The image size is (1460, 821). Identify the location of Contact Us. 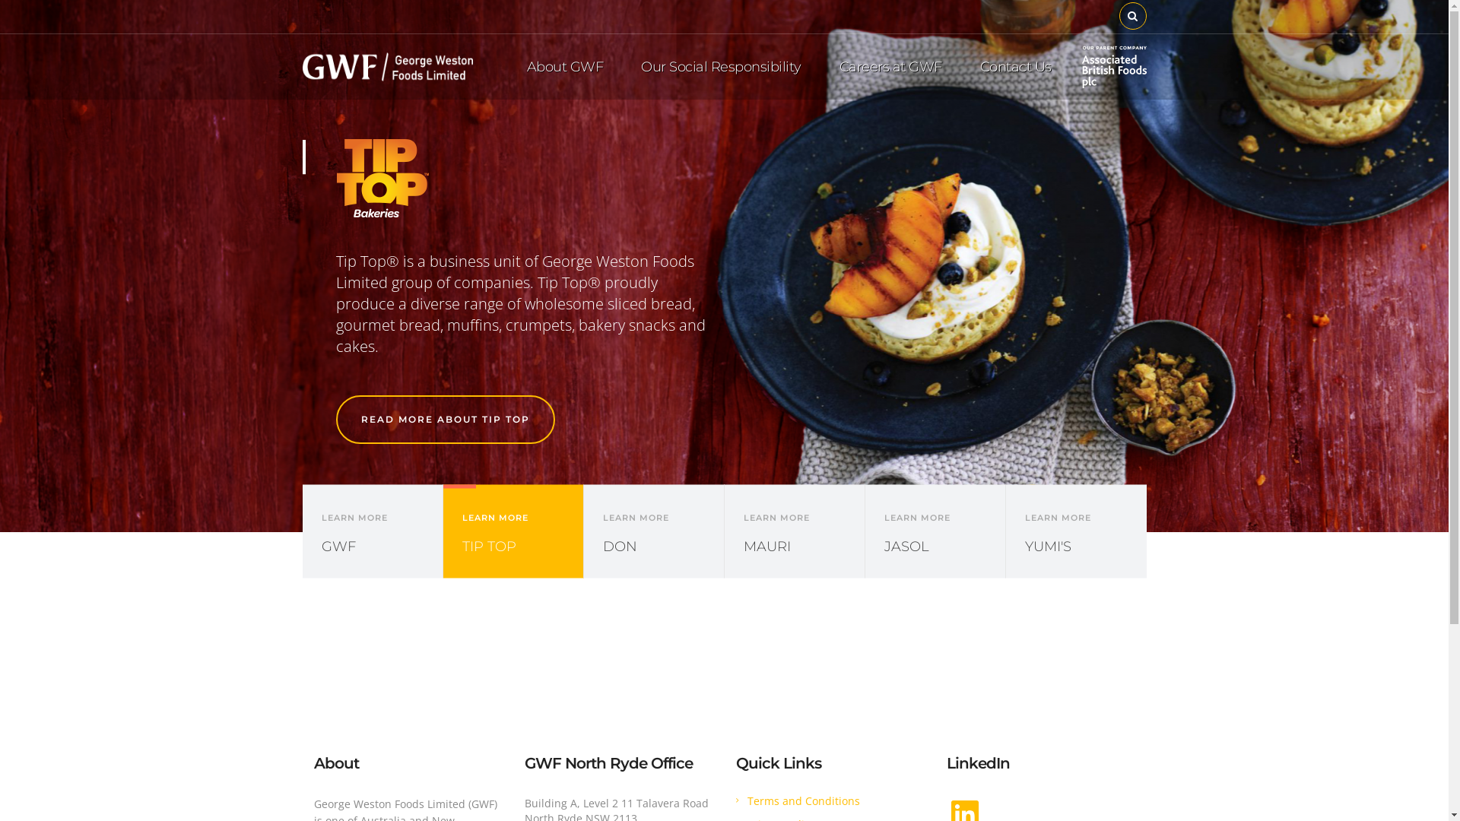
(1016, 67).